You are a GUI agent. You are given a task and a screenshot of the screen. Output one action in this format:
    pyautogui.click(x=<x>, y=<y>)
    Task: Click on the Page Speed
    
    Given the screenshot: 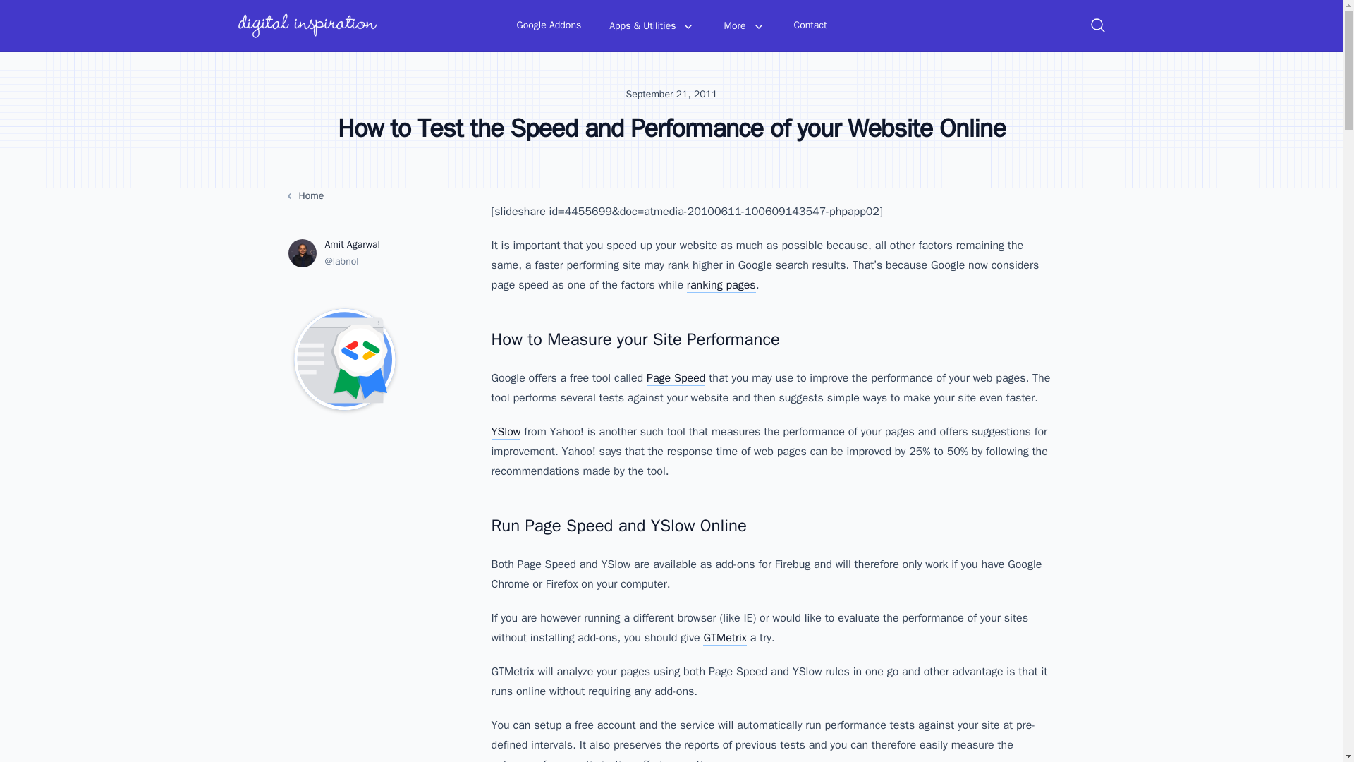 What is the action you would take?
    pyautogui.click(x=676, y=378)
    